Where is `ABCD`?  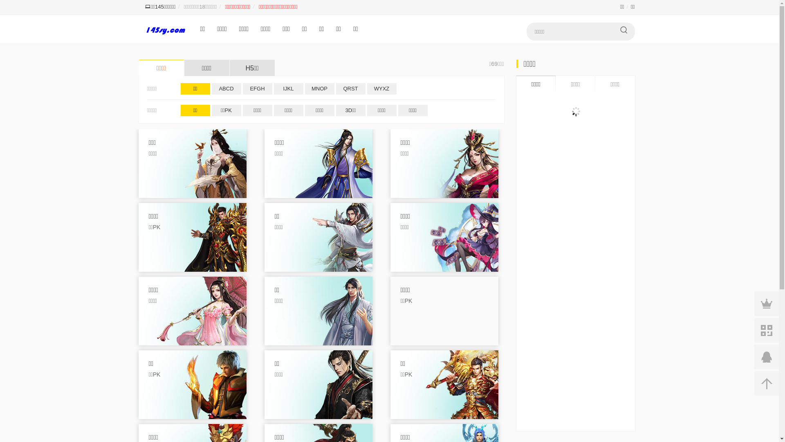 ABCD is located at coordinates (227, 89).